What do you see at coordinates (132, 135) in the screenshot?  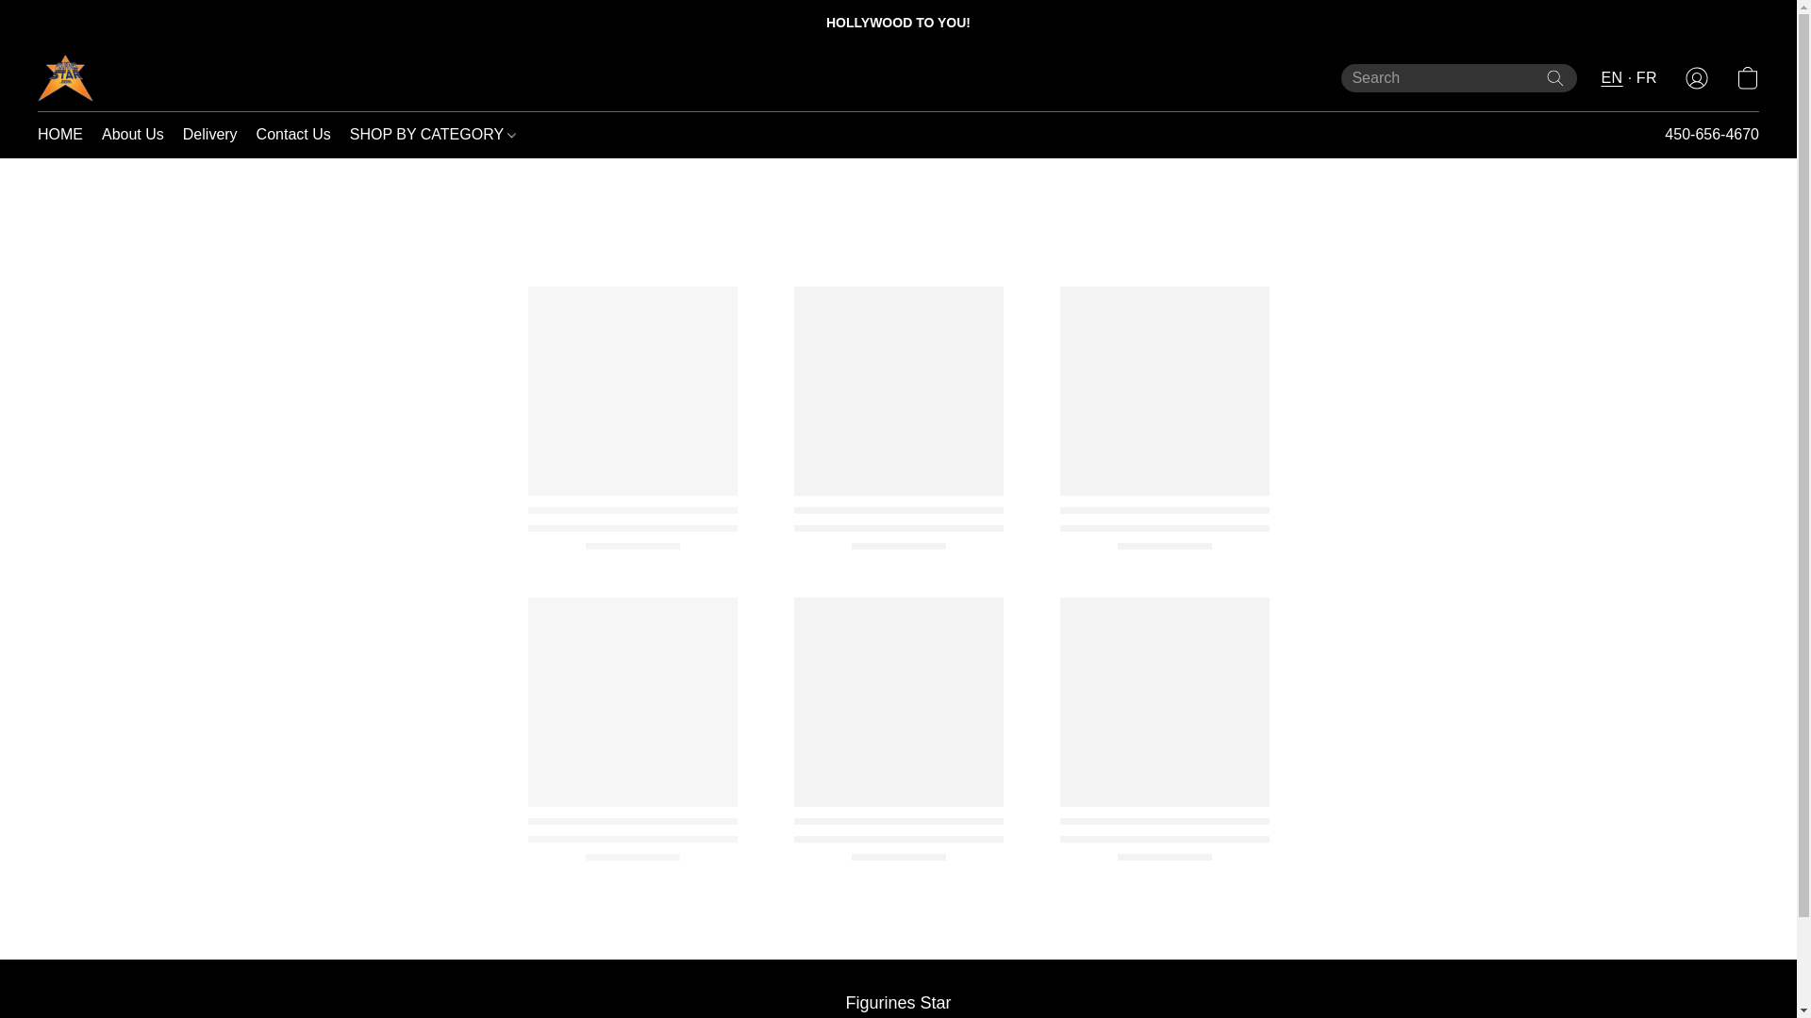 I see `About Us` at bounding box center [132, 135].